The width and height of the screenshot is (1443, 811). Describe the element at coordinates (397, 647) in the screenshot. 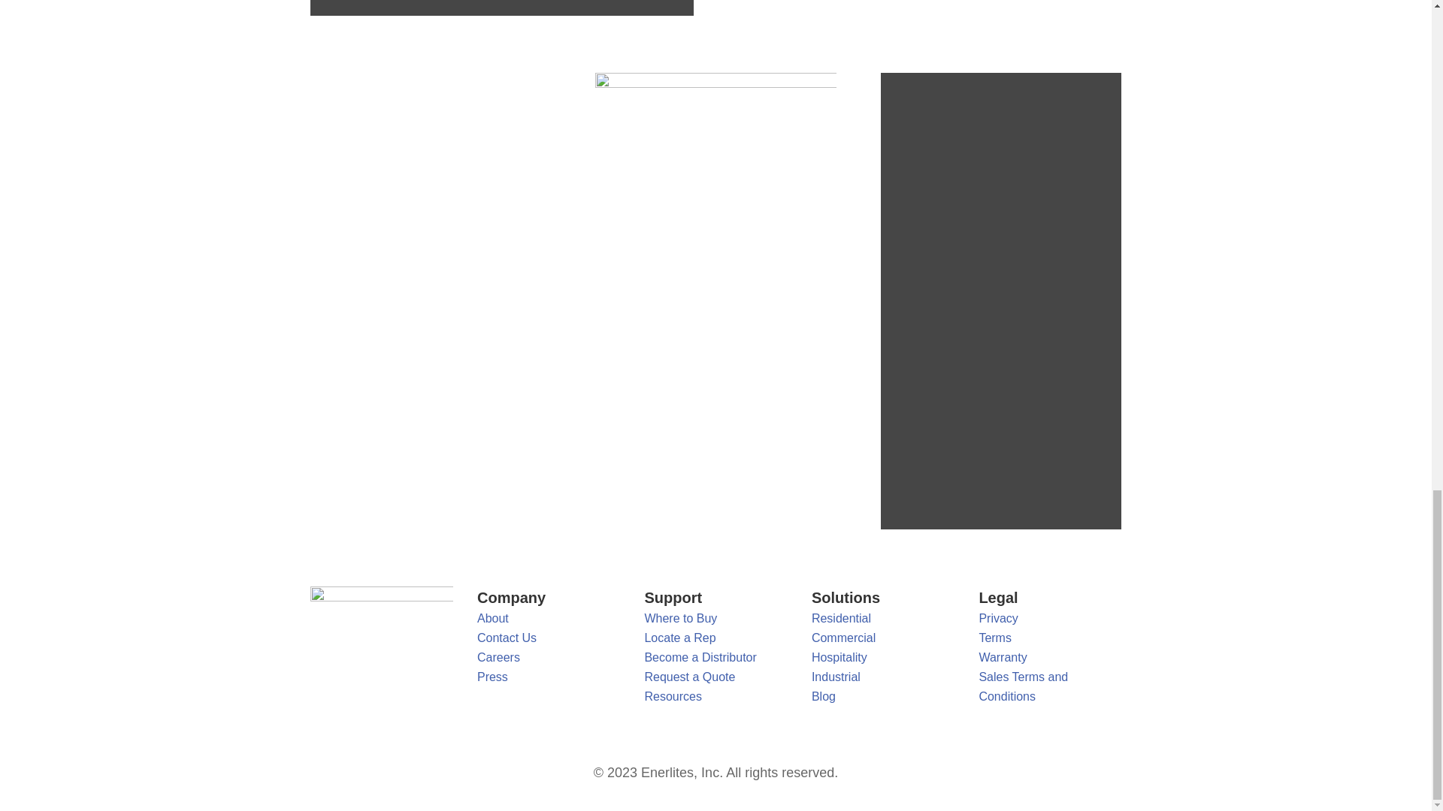

I see `Follow on Youtube` at that location.